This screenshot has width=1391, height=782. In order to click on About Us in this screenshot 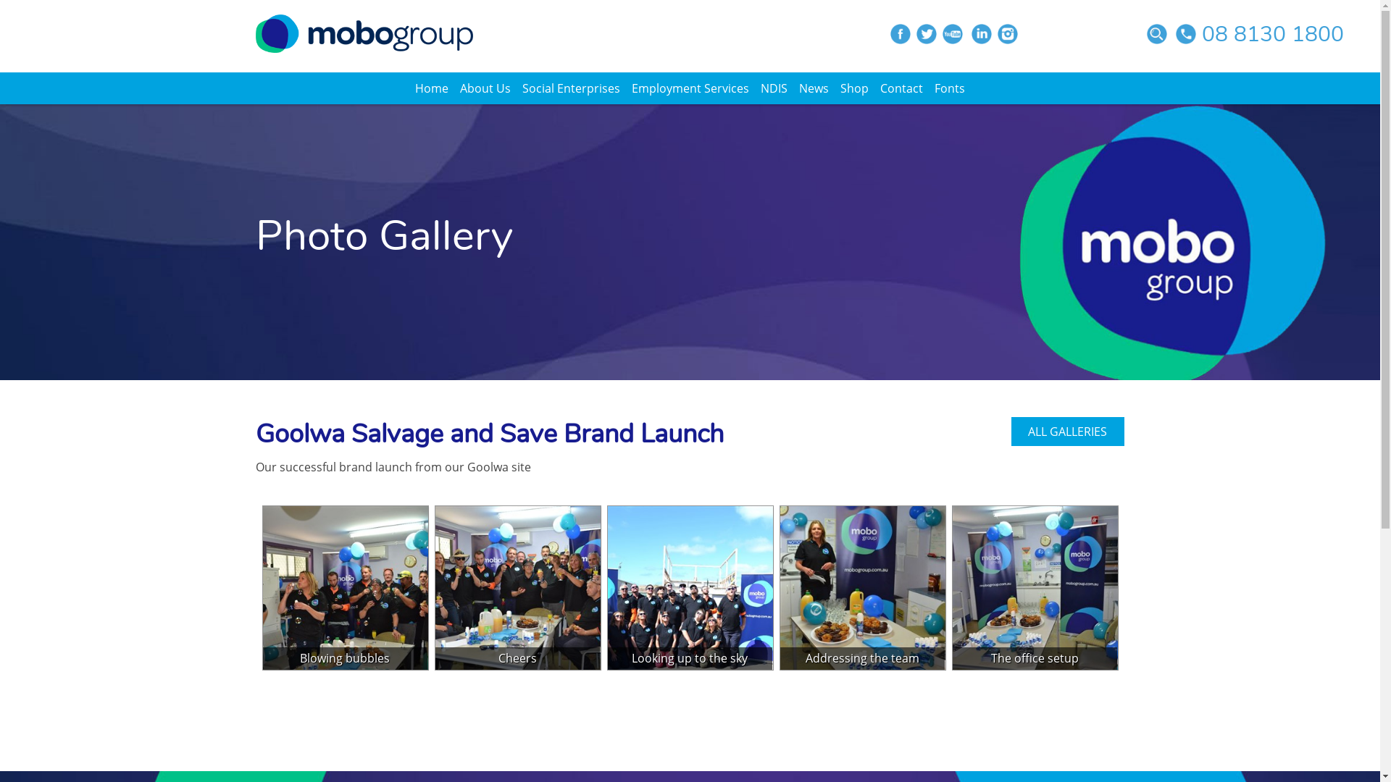, I will do `click(485, 88)`.